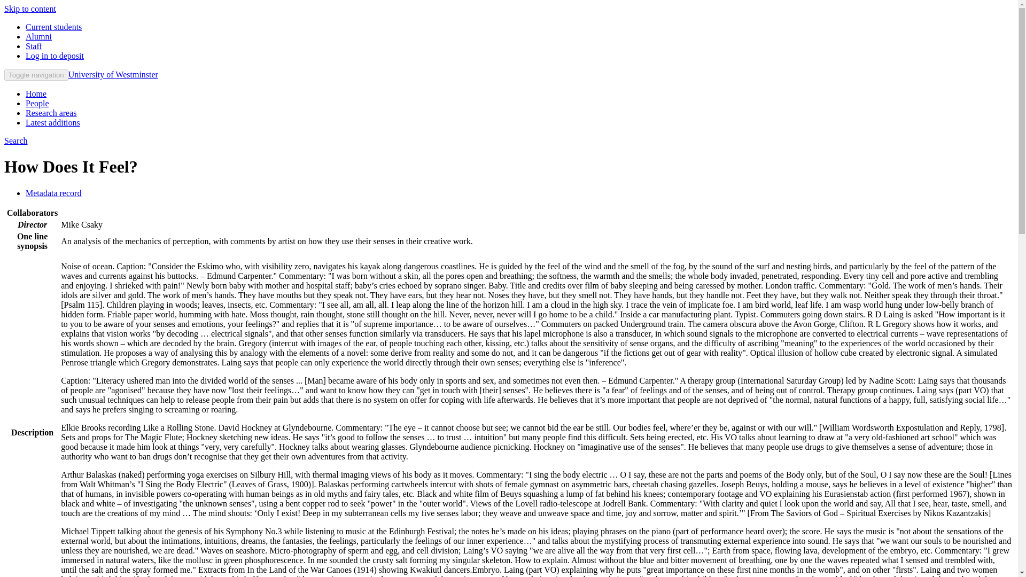 The width and height of the screenshot is (1026, 577). I want to click on People, so click(37, 103).